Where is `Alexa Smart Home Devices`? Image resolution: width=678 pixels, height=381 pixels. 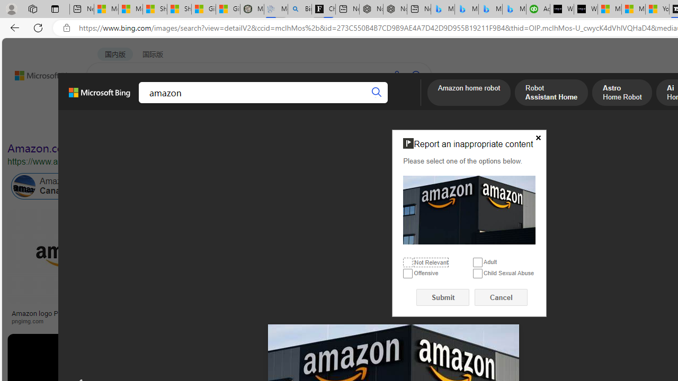
Alexa Smart Home Devices is located at coordinates (627, 309).